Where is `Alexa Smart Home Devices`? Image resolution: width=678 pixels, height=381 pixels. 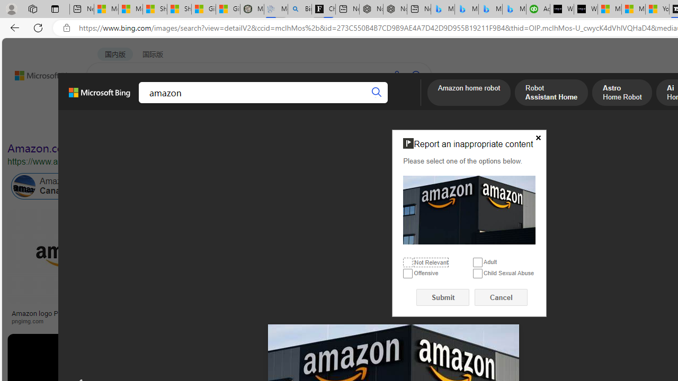
Alexa Smart Home Devices is located at coordinates (627, 309).